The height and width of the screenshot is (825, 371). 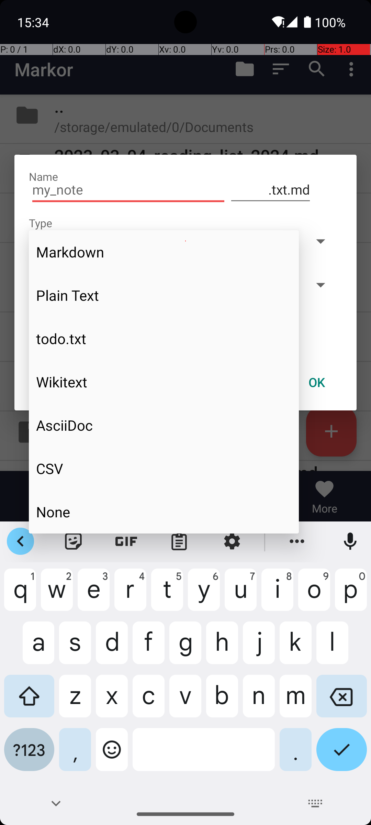 What do you see at coordinates (164, 469) in the screenshot?
I see `CSV` at bounding box center [164, 469].